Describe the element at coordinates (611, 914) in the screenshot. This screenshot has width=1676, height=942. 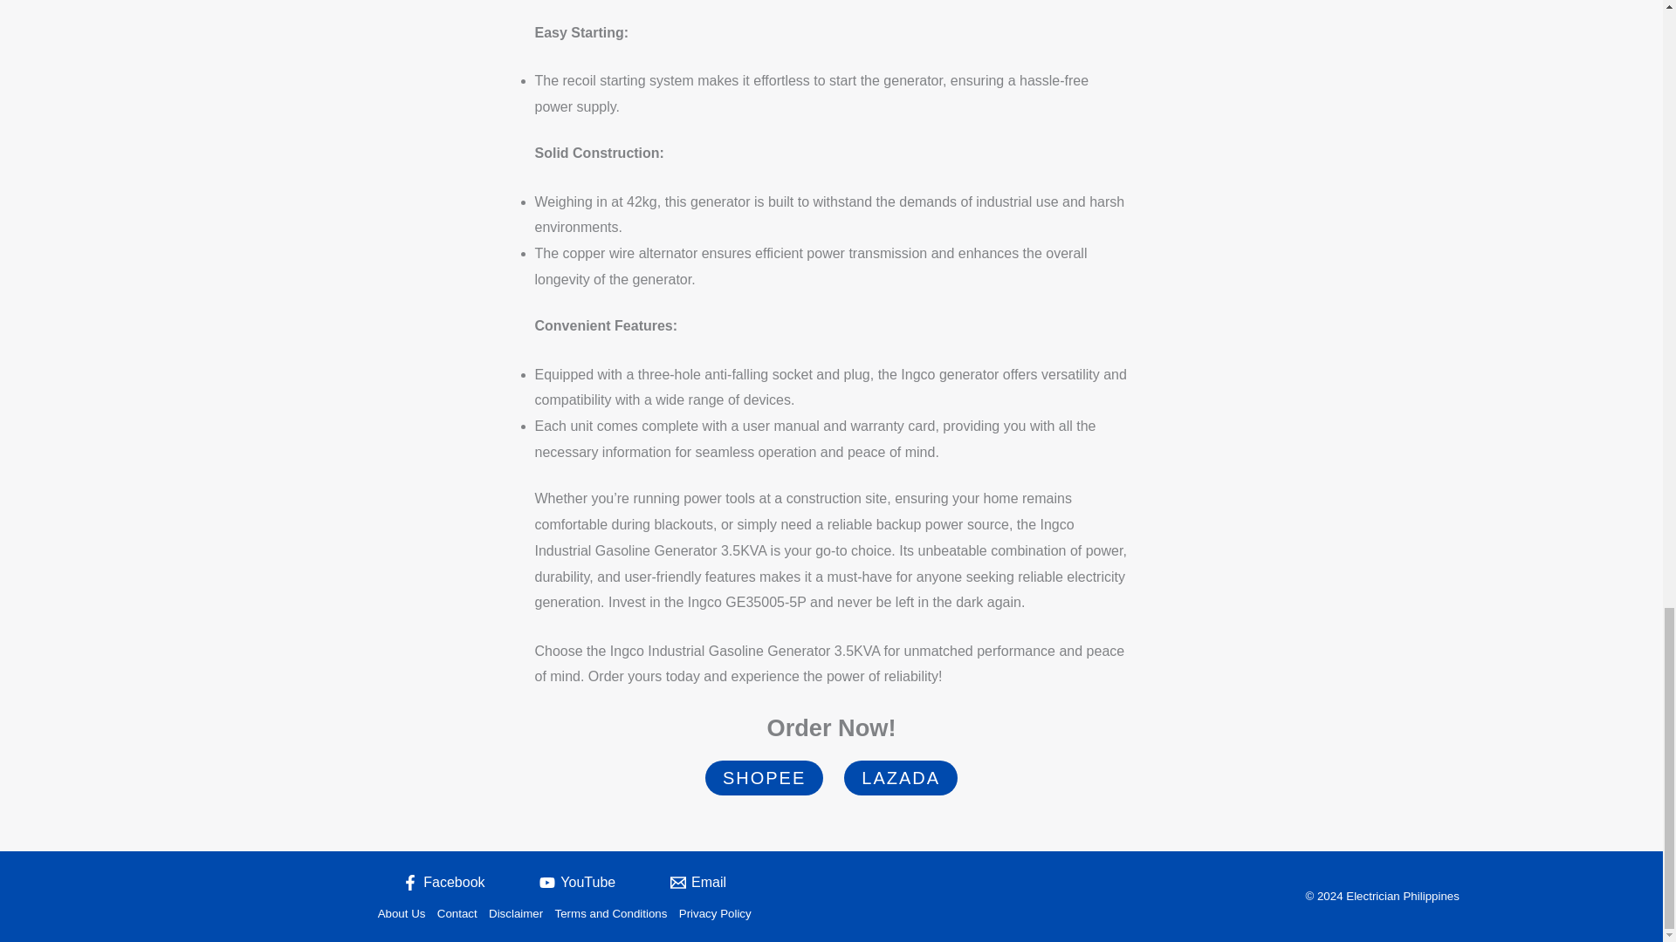
I see `Terms and Conditions` at that location.